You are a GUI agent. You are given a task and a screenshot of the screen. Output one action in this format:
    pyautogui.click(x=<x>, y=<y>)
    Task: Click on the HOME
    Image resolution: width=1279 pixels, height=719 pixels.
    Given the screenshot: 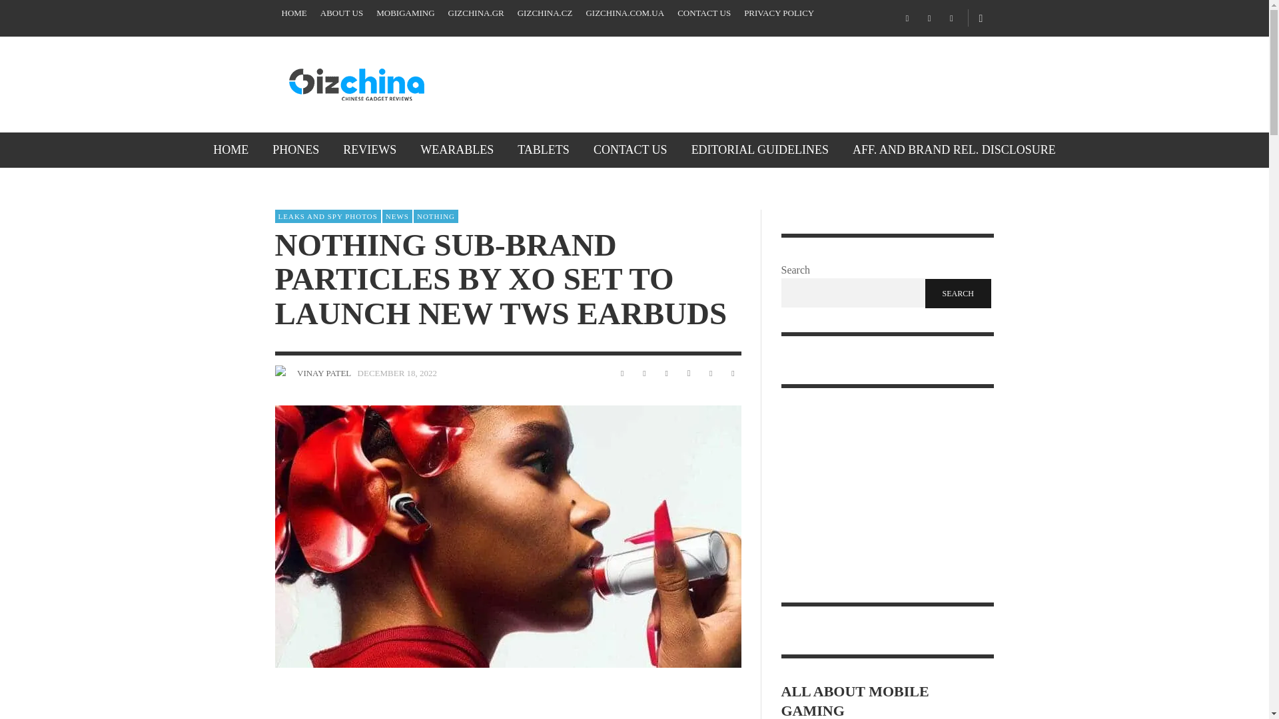 What is the action you would take?
    pyautogui.click(x=230, y=149)
    